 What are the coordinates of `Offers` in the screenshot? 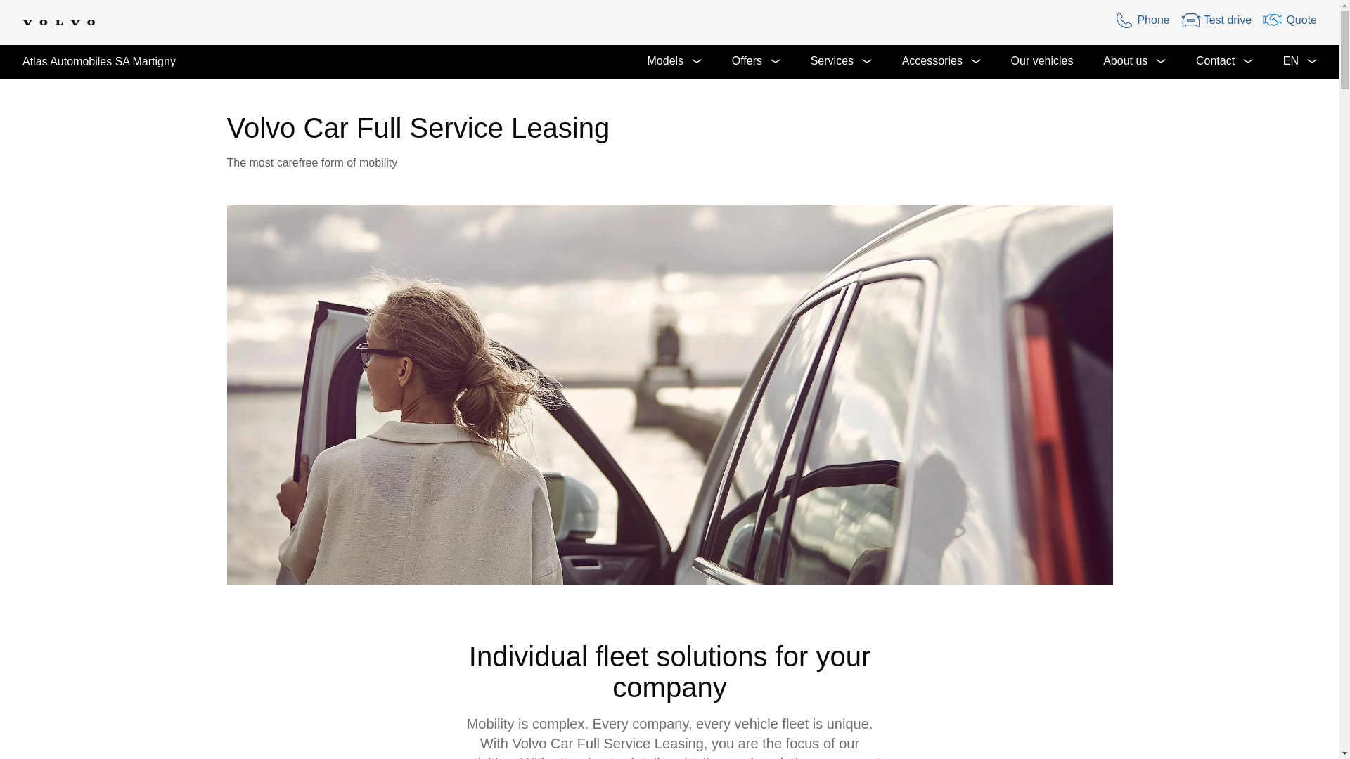 It's located at (755, 62).